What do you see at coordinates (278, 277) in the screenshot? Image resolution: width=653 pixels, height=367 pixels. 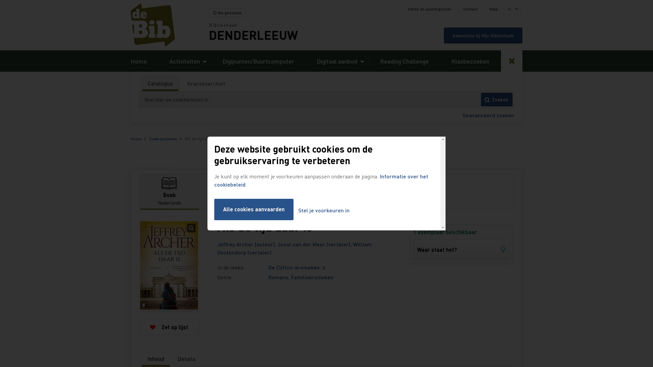 I see `Romans` at bounding box center [278, 277].